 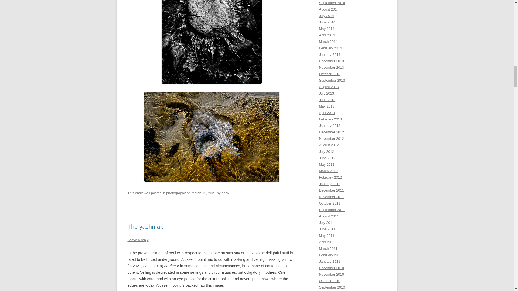 What do you see at coordinates (212, 180) in the screenshot?
I see `19iii2152` at bounding box center [212, 180].